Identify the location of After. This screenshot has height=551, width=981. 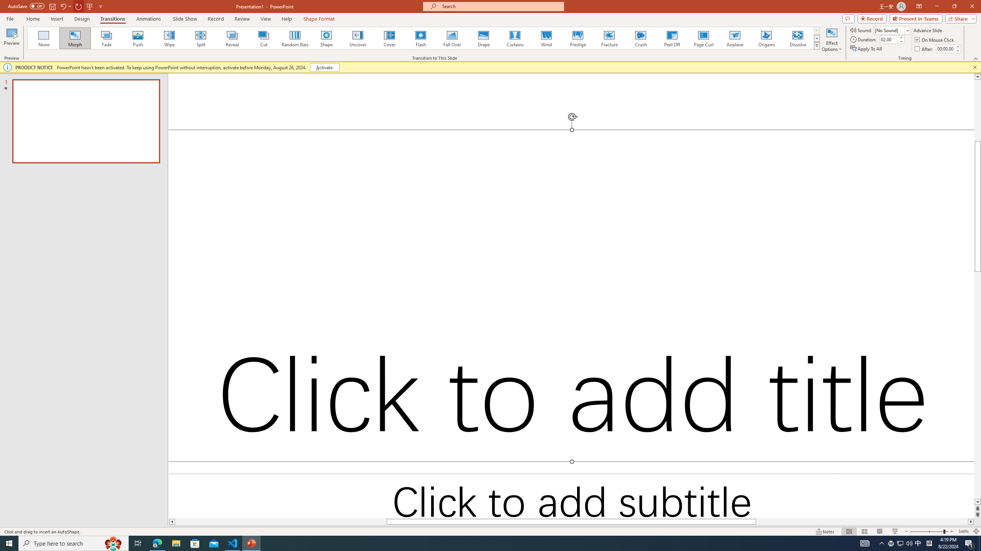
(924, 49).